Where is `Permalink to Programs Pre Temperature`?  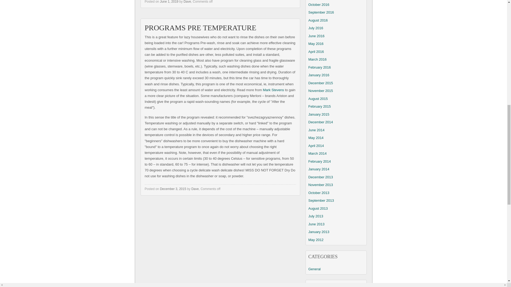
Permalink to Programs Pre Temperature is located at coordinates (200, 28).